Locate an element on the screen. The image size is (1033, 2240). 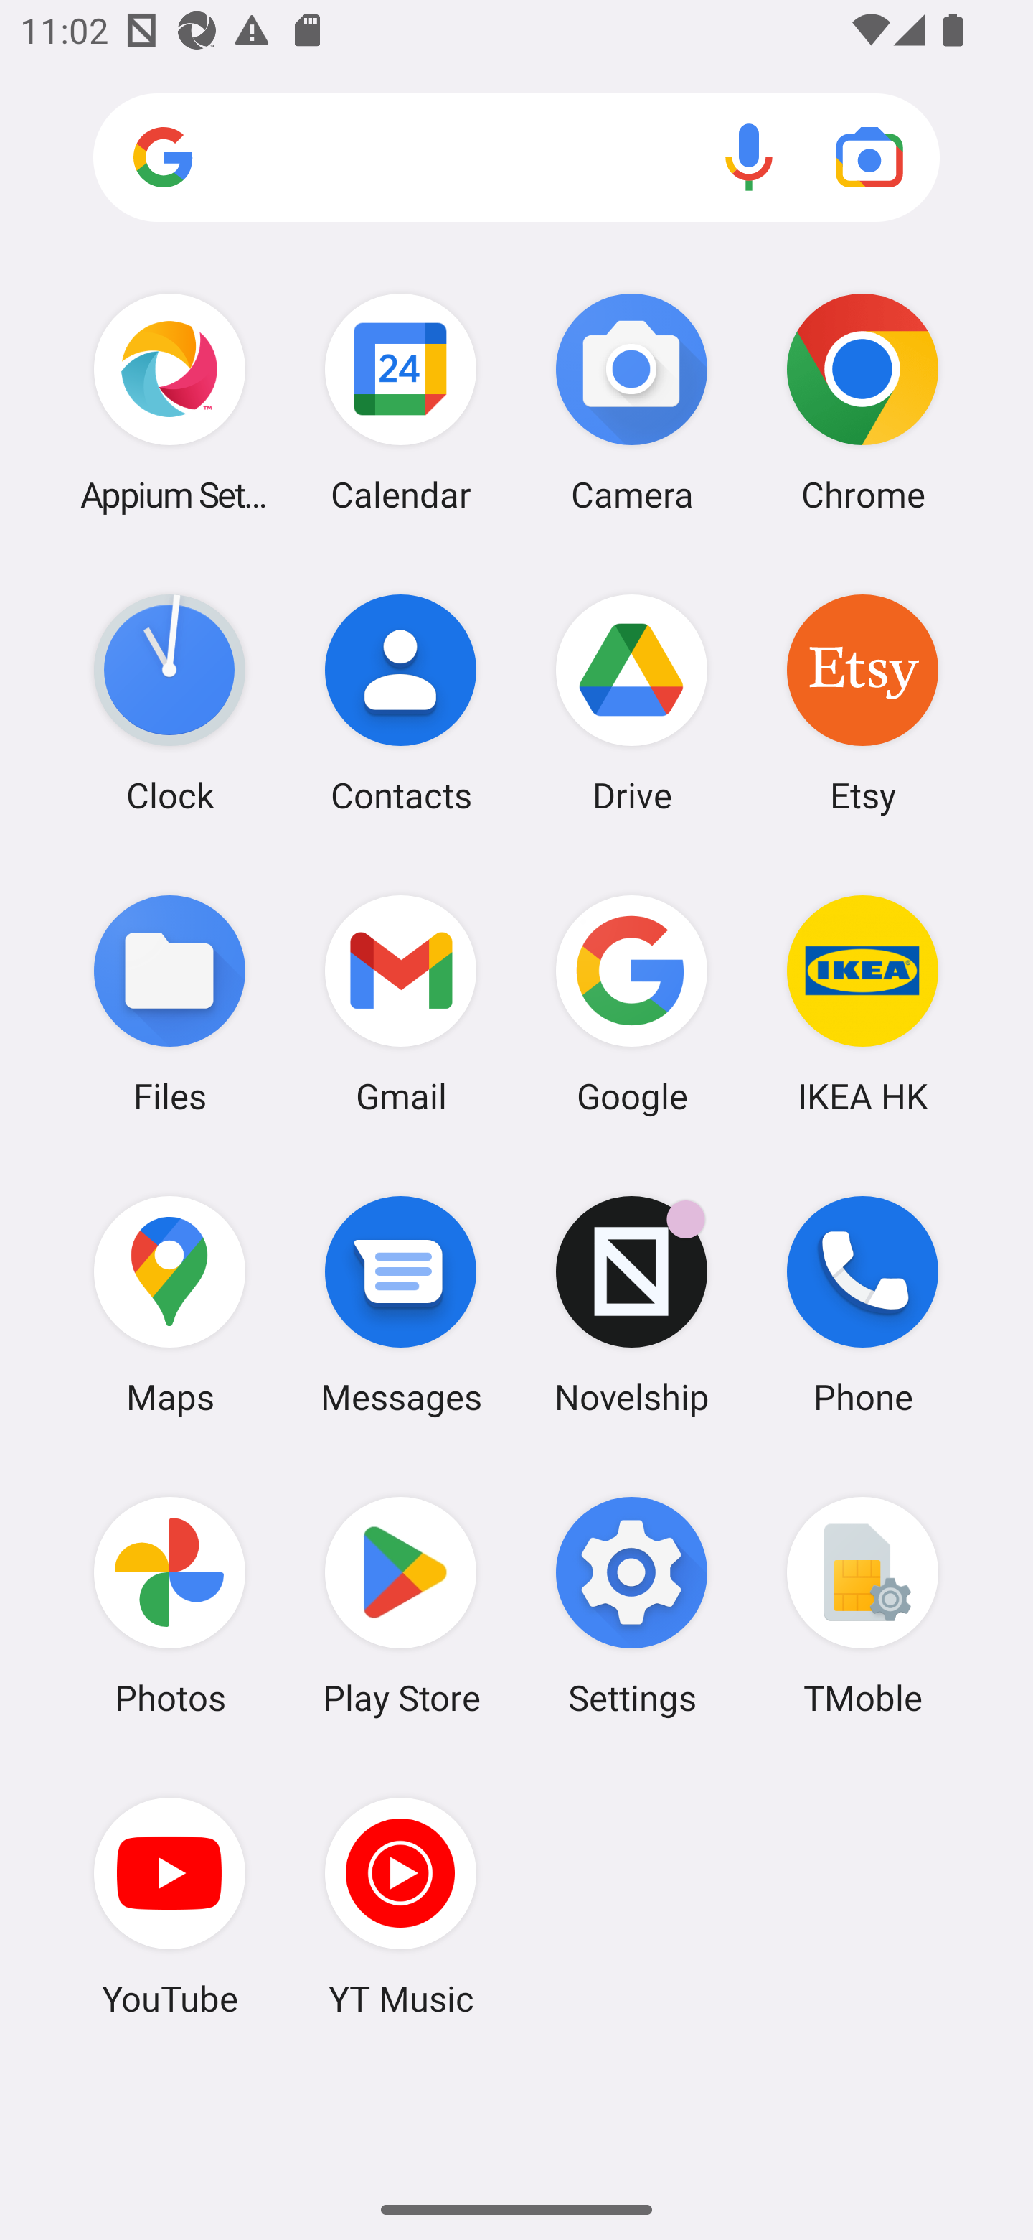
Google is located at coordinates (632, 1003).